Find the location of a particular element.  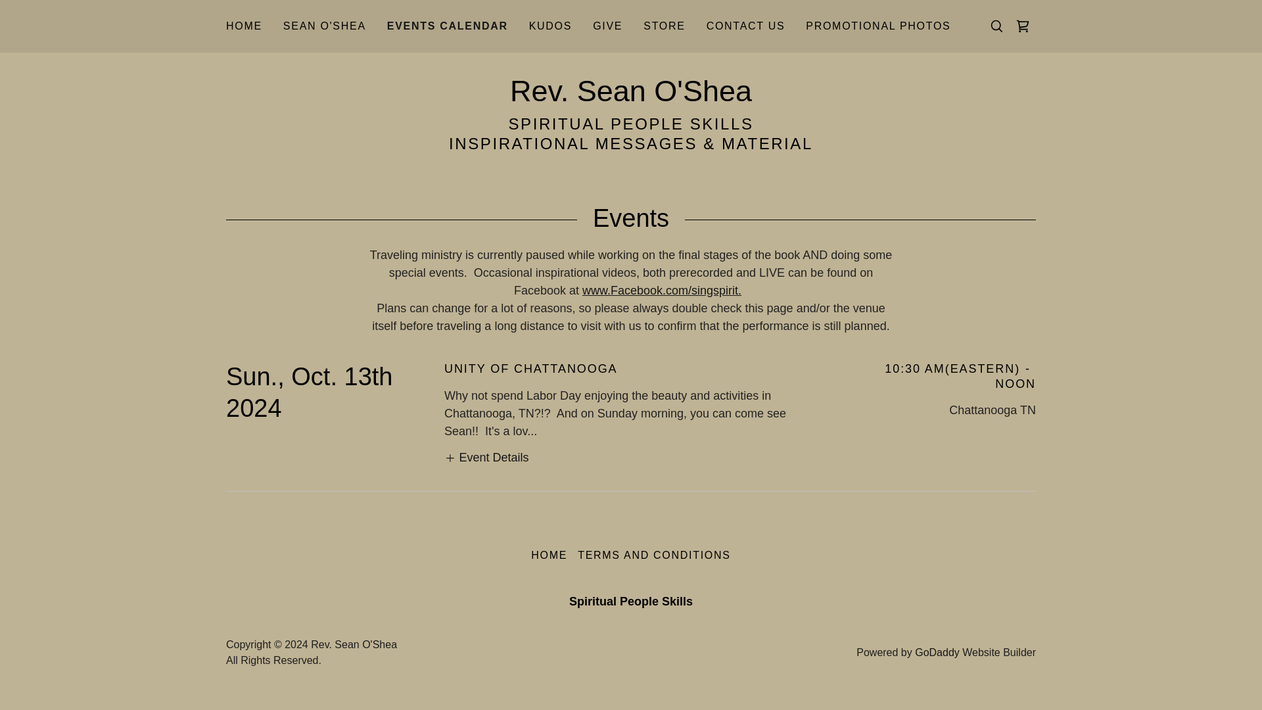

TERMS AND CONDITIONS is located at coordinates (654, 555).